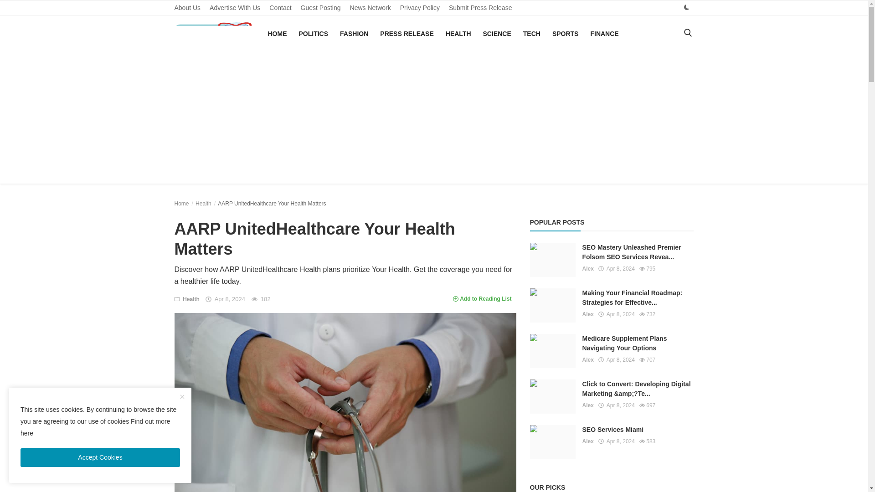 The height and width of the screenshot is (492, 875). What do you see at coordinates (280, 8) in the screenshot?
I see `Contact` at bounding box center [280, 8].